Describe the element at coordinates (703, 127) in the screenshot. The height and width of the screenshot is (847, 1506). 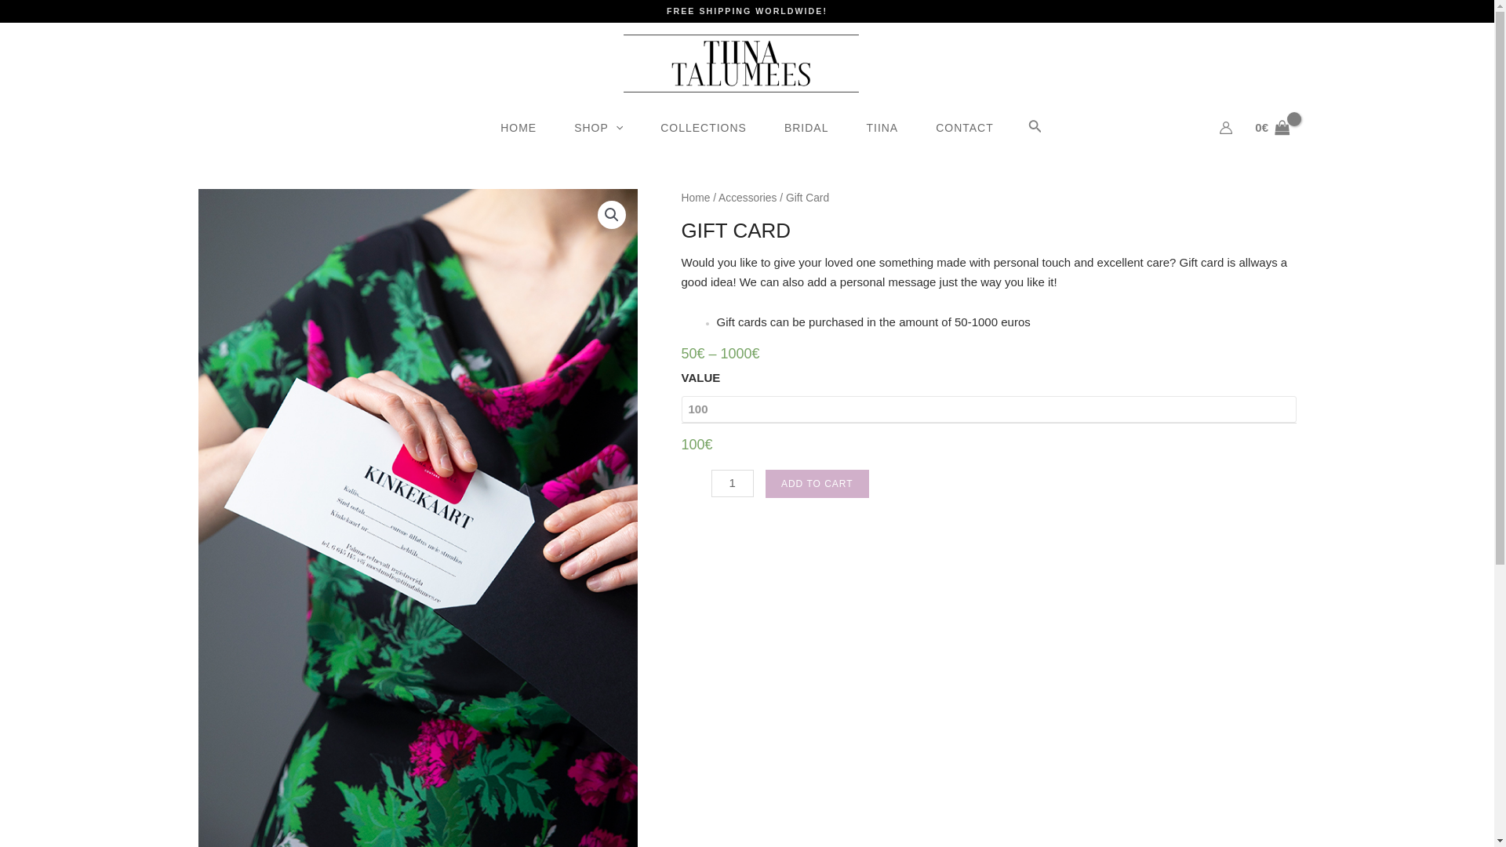
I see `COLLECTIONS` at that location.